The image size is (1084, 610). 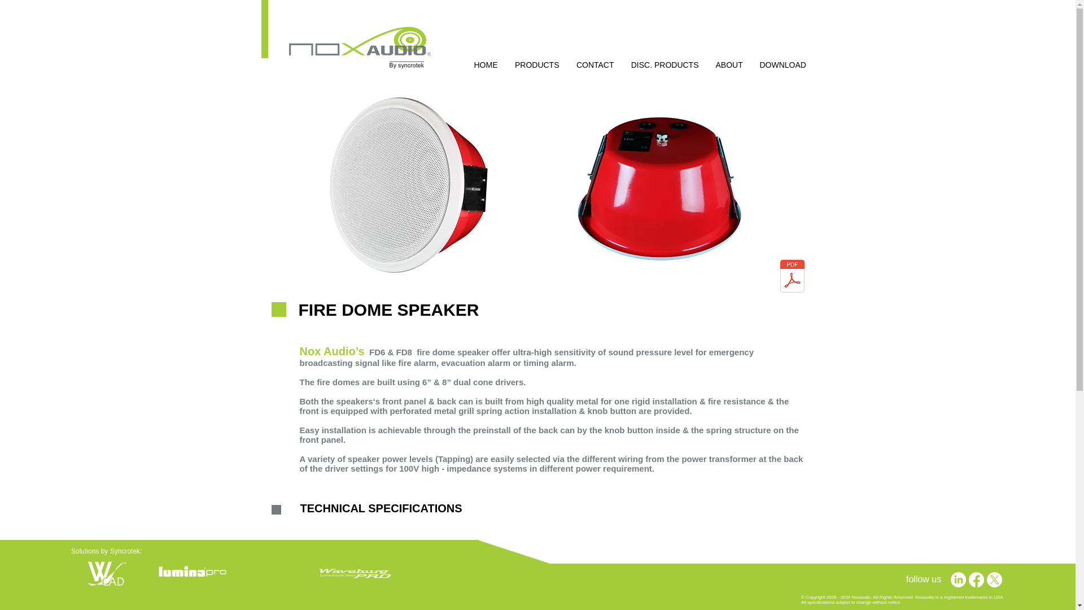 I want to click on HOME, so click(x=486, y=64).